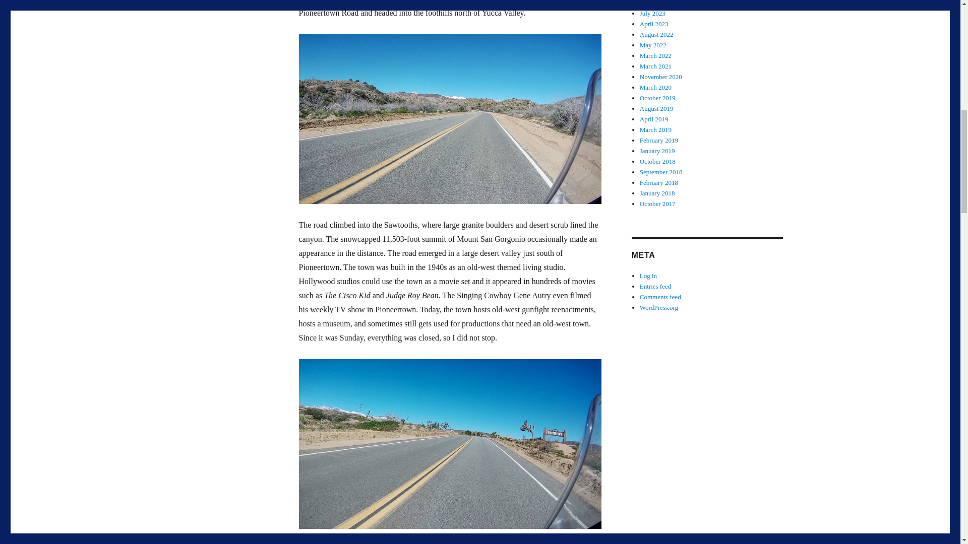 The width and height of the screenshot is (968, 544). I want to click on August 2019, so click(656, 108).